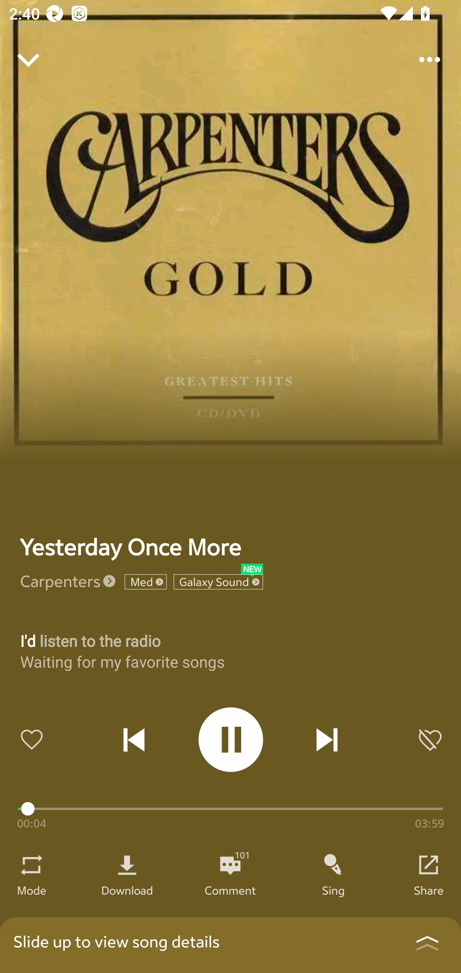 This screenshot has width=461, height=973. I want to click on Med, so click(145, 582).